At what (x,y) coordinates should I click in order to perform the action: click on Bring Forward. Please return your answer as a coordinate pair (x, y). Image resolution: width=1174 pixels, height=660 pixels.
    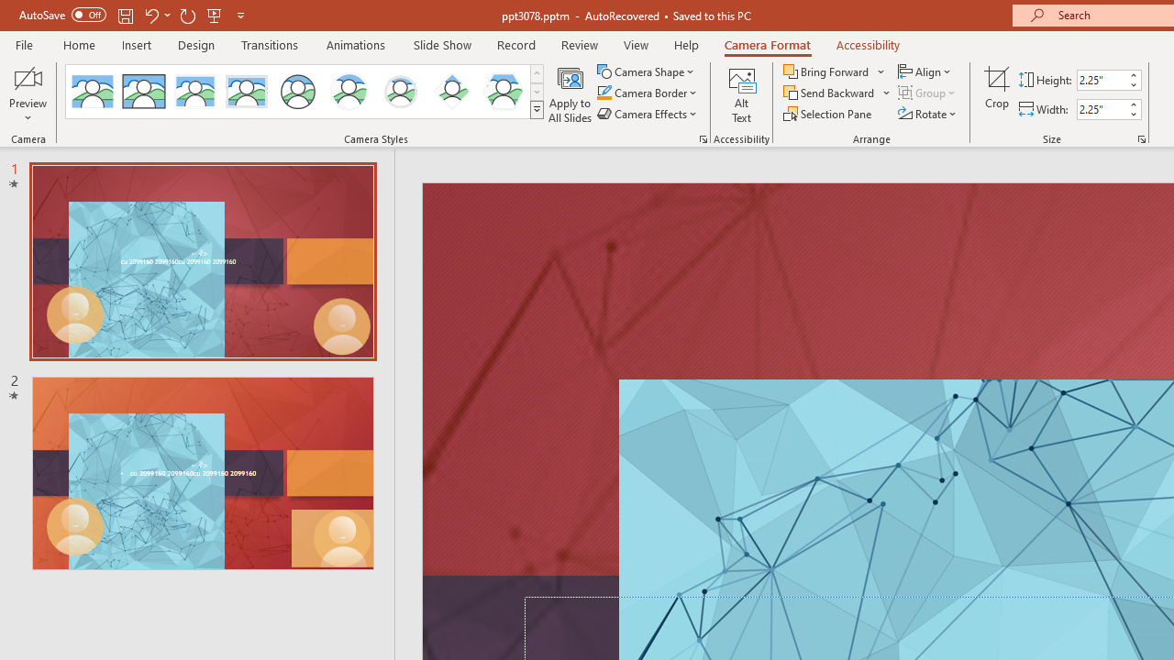
    Looking at the image, I should click on (827, 71).